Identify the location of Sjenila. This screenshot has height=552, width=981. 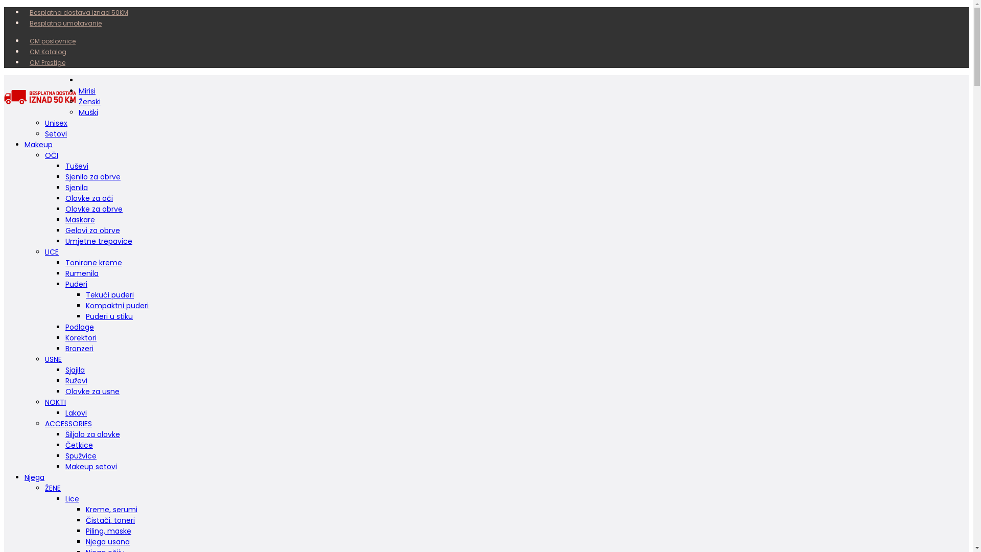
(77, 188).